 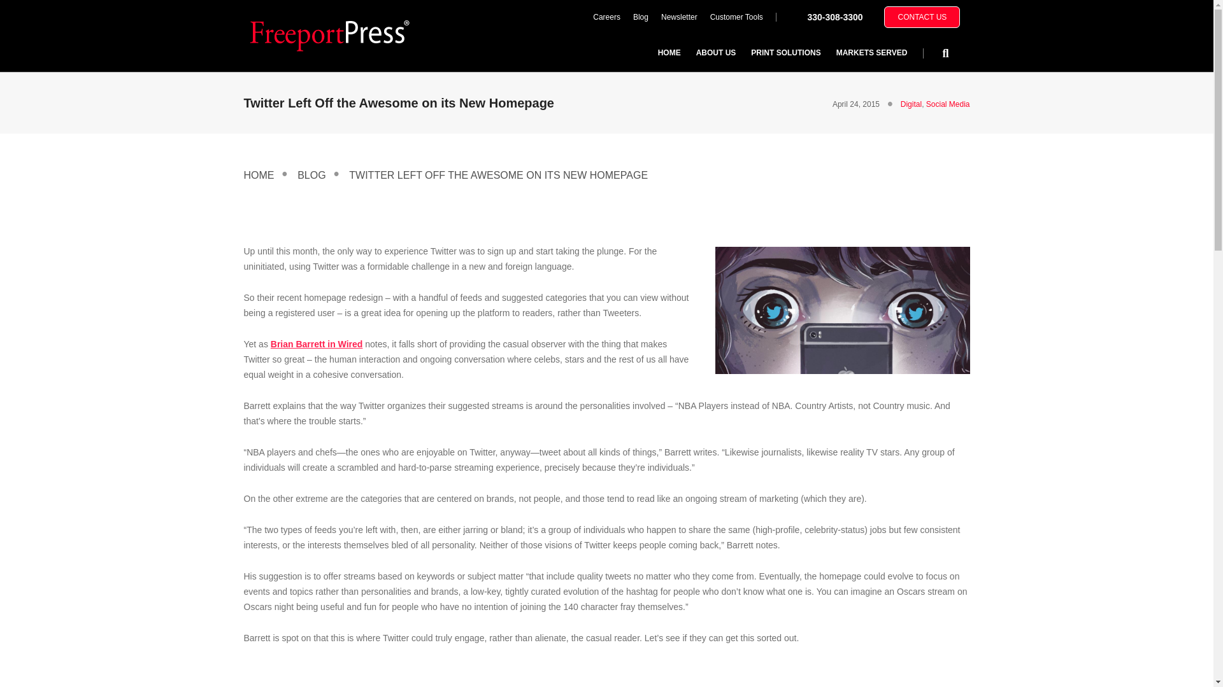 I want to click on Newsletter, so click(x=679, y=17).